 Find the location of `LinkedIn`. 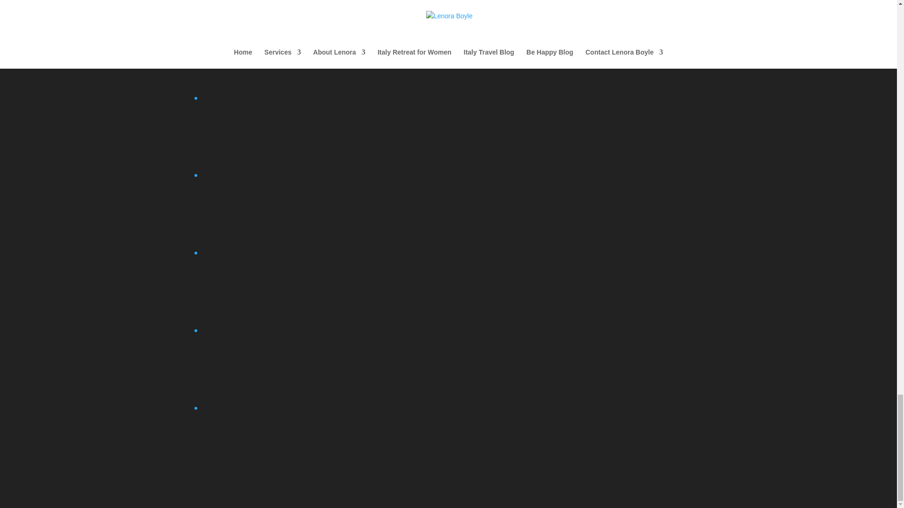

LinkedIn is located at coordinates (271, 127).